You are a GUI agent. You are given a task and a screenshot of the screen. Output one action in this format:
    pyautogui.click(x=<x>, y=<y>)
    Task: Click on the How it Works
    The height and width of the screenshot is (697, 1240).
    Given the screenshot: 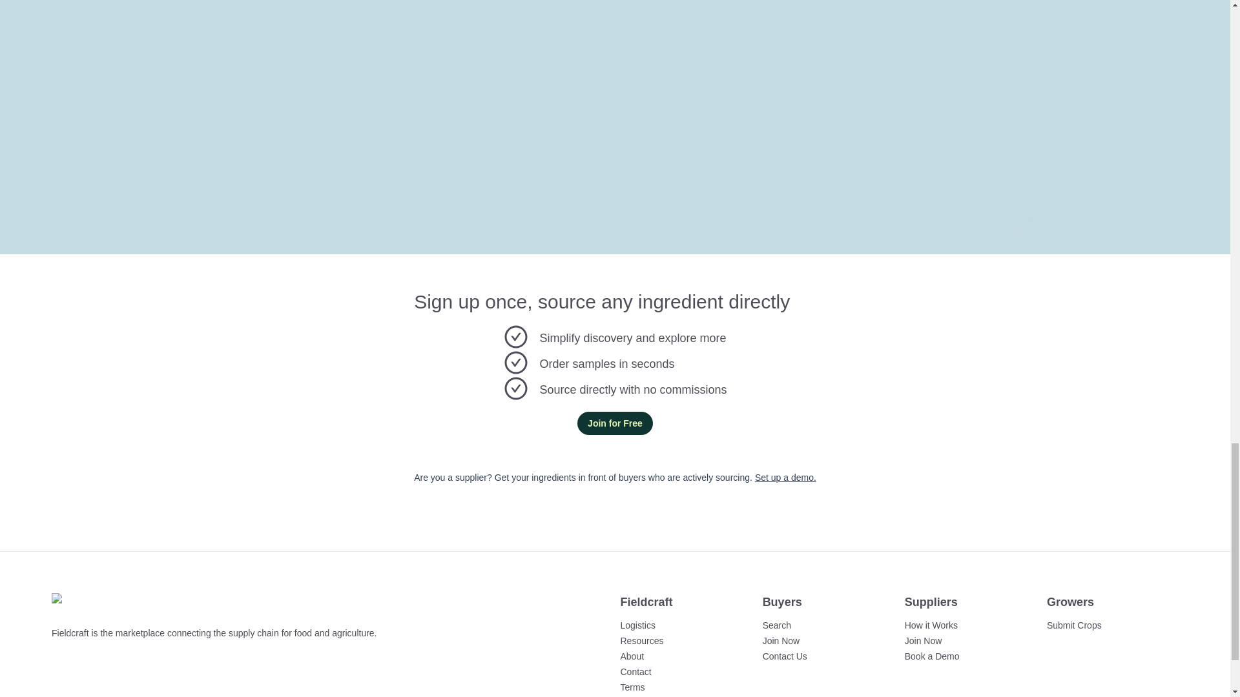 What is the action you would take?
    pyautogui.click(x=931, y=625)
    